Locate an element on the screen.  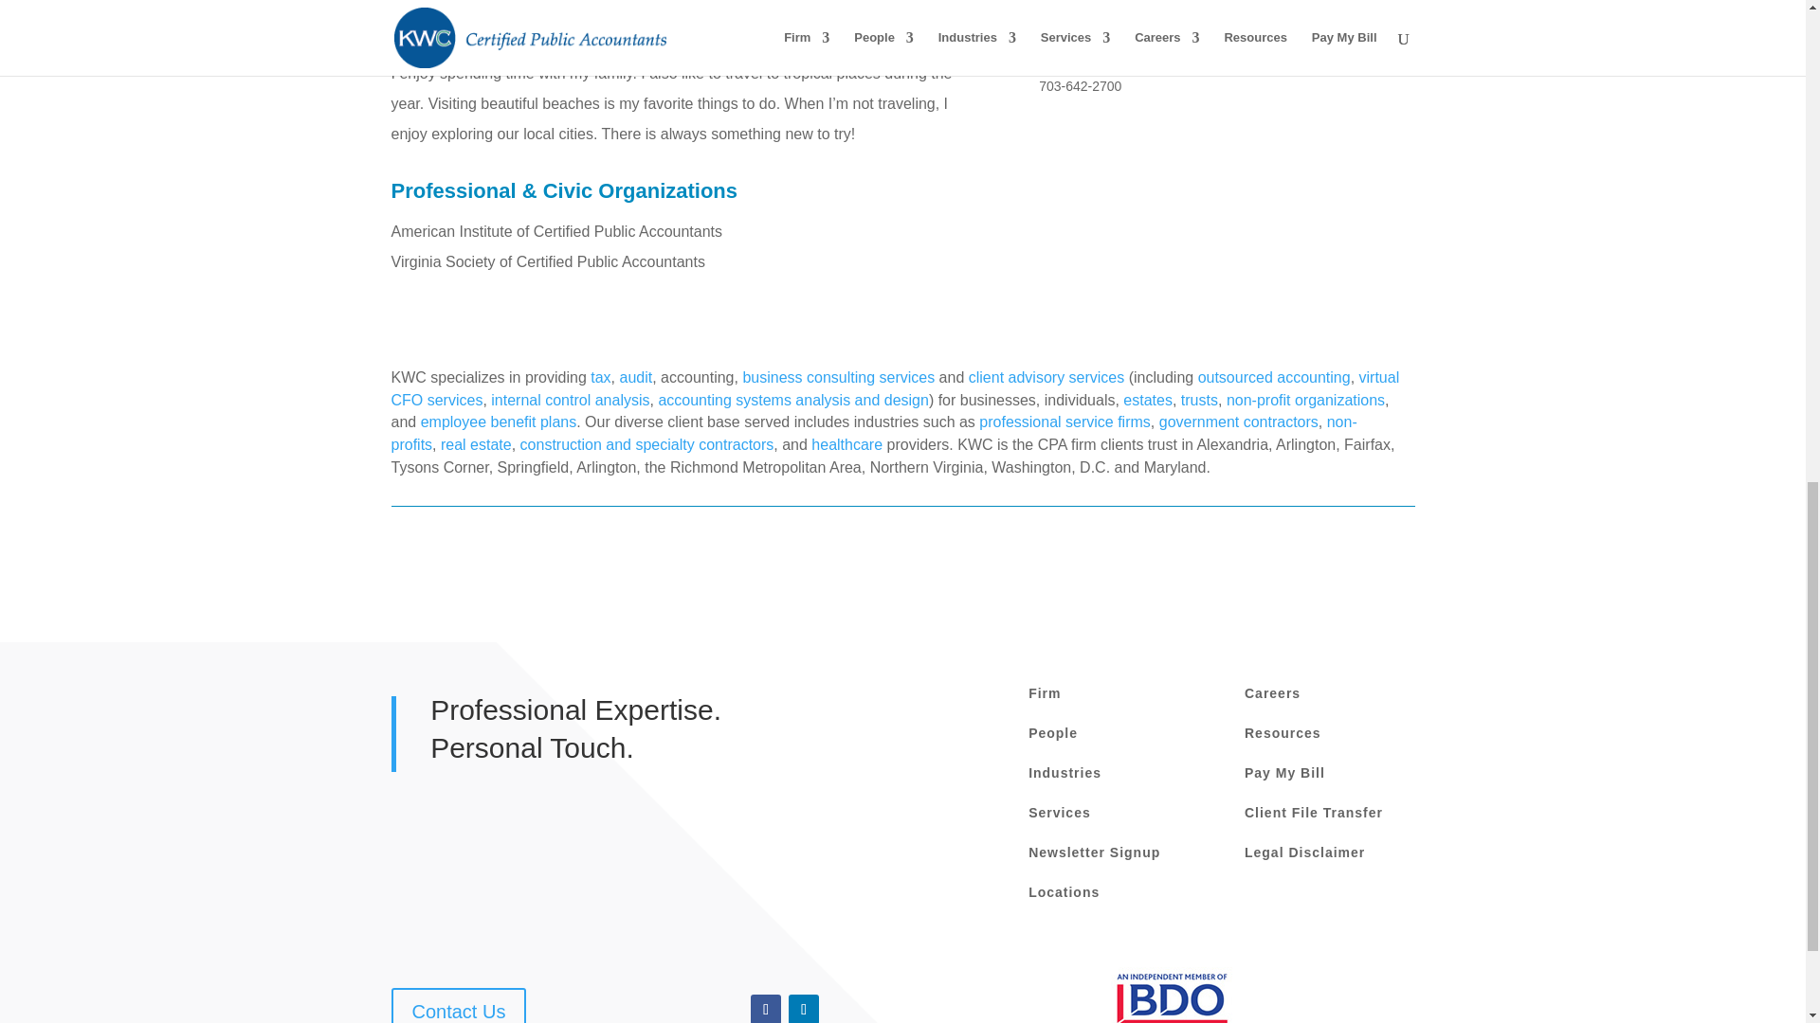
Government Contractors is located at coordinates (1238, 422).